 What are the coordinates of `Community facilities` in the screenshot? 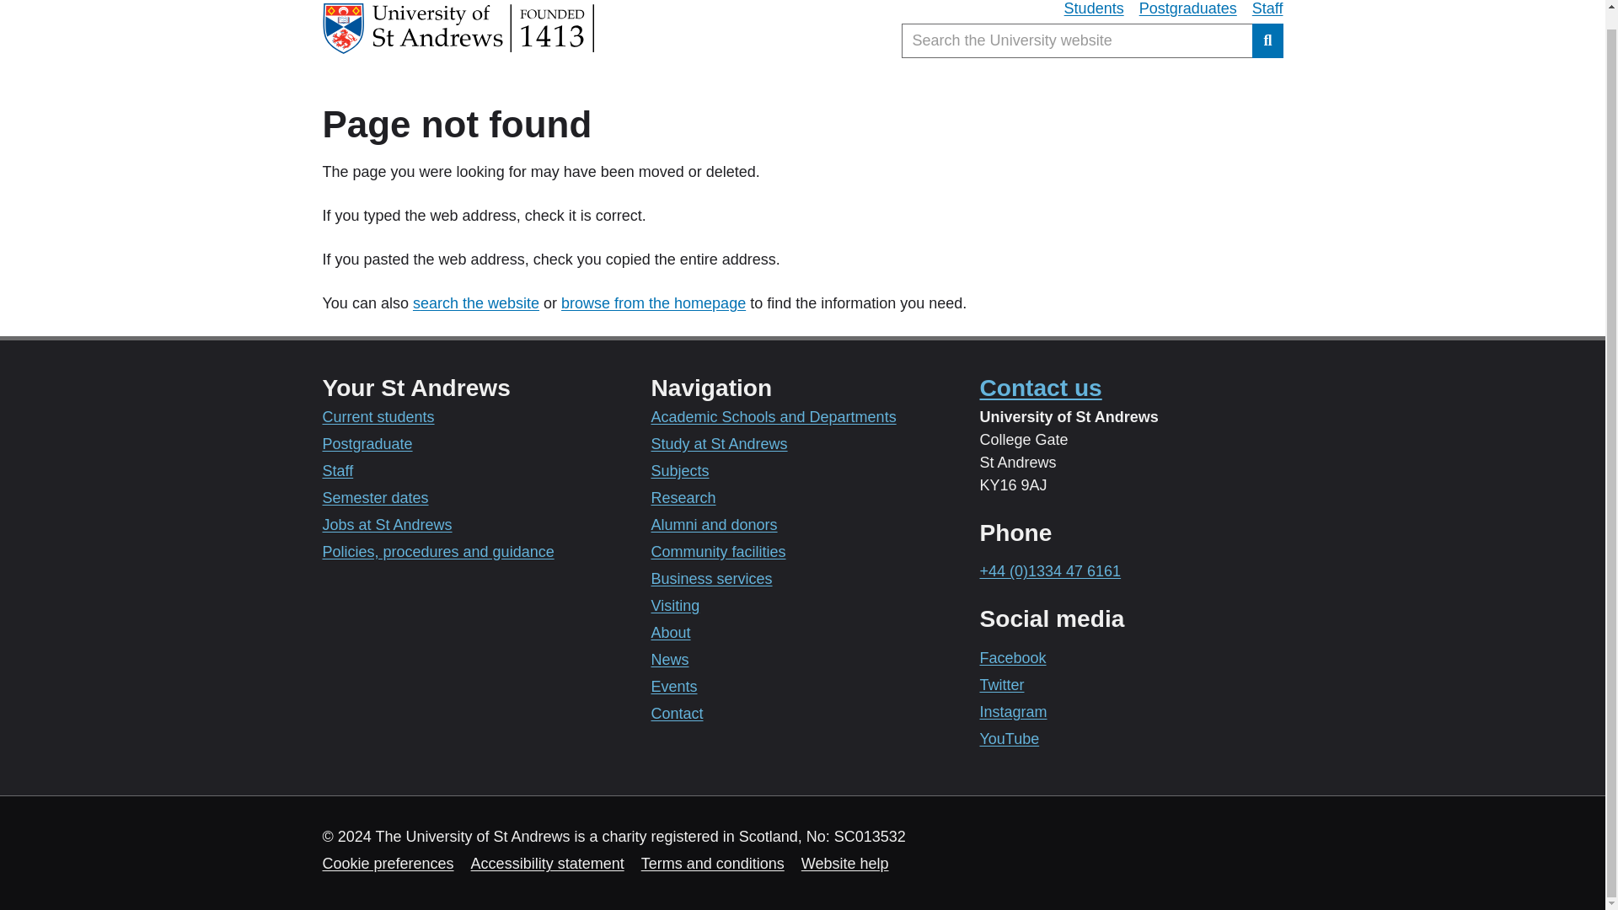 It's located at (717, 551).